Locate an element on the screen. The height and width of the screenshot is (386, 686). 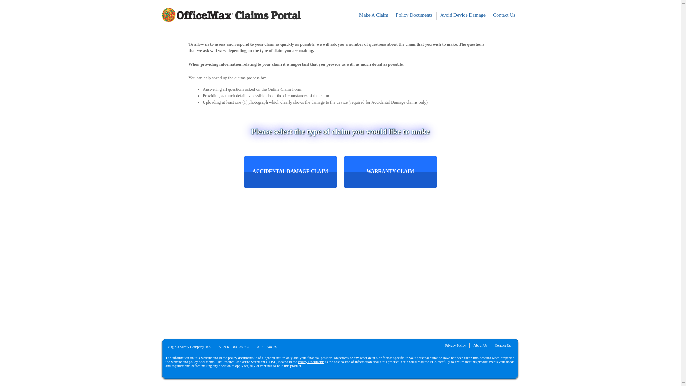
Accidental Damage Claim is located at coordinates (290, 172).